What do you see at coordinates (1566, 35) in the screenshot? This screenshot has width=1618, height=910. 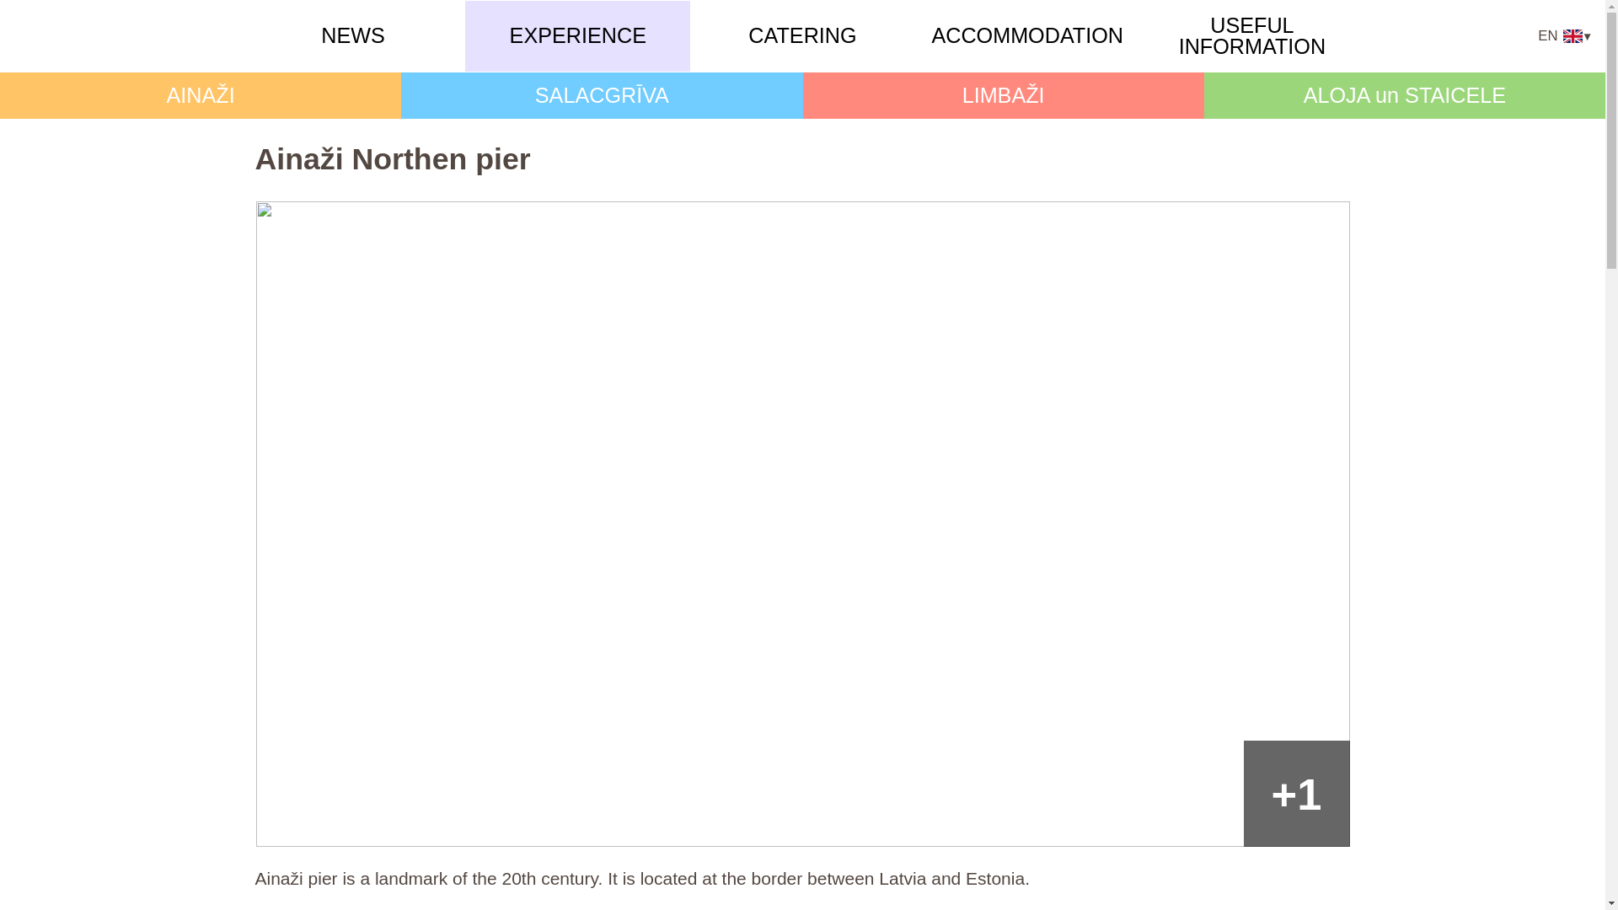 I see `on` at bounding box center [1566, 35].